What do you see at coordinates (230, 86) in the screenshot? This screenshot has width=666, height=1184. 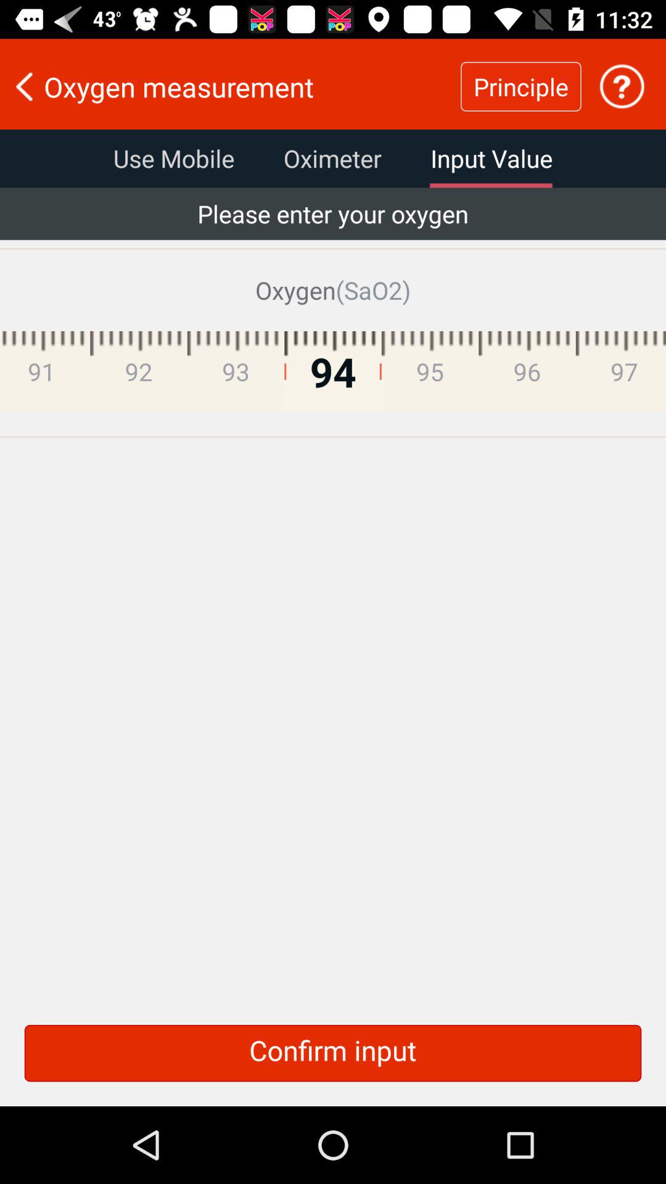 I see `click the oxygen measurement` at bounding box center [230, 86].